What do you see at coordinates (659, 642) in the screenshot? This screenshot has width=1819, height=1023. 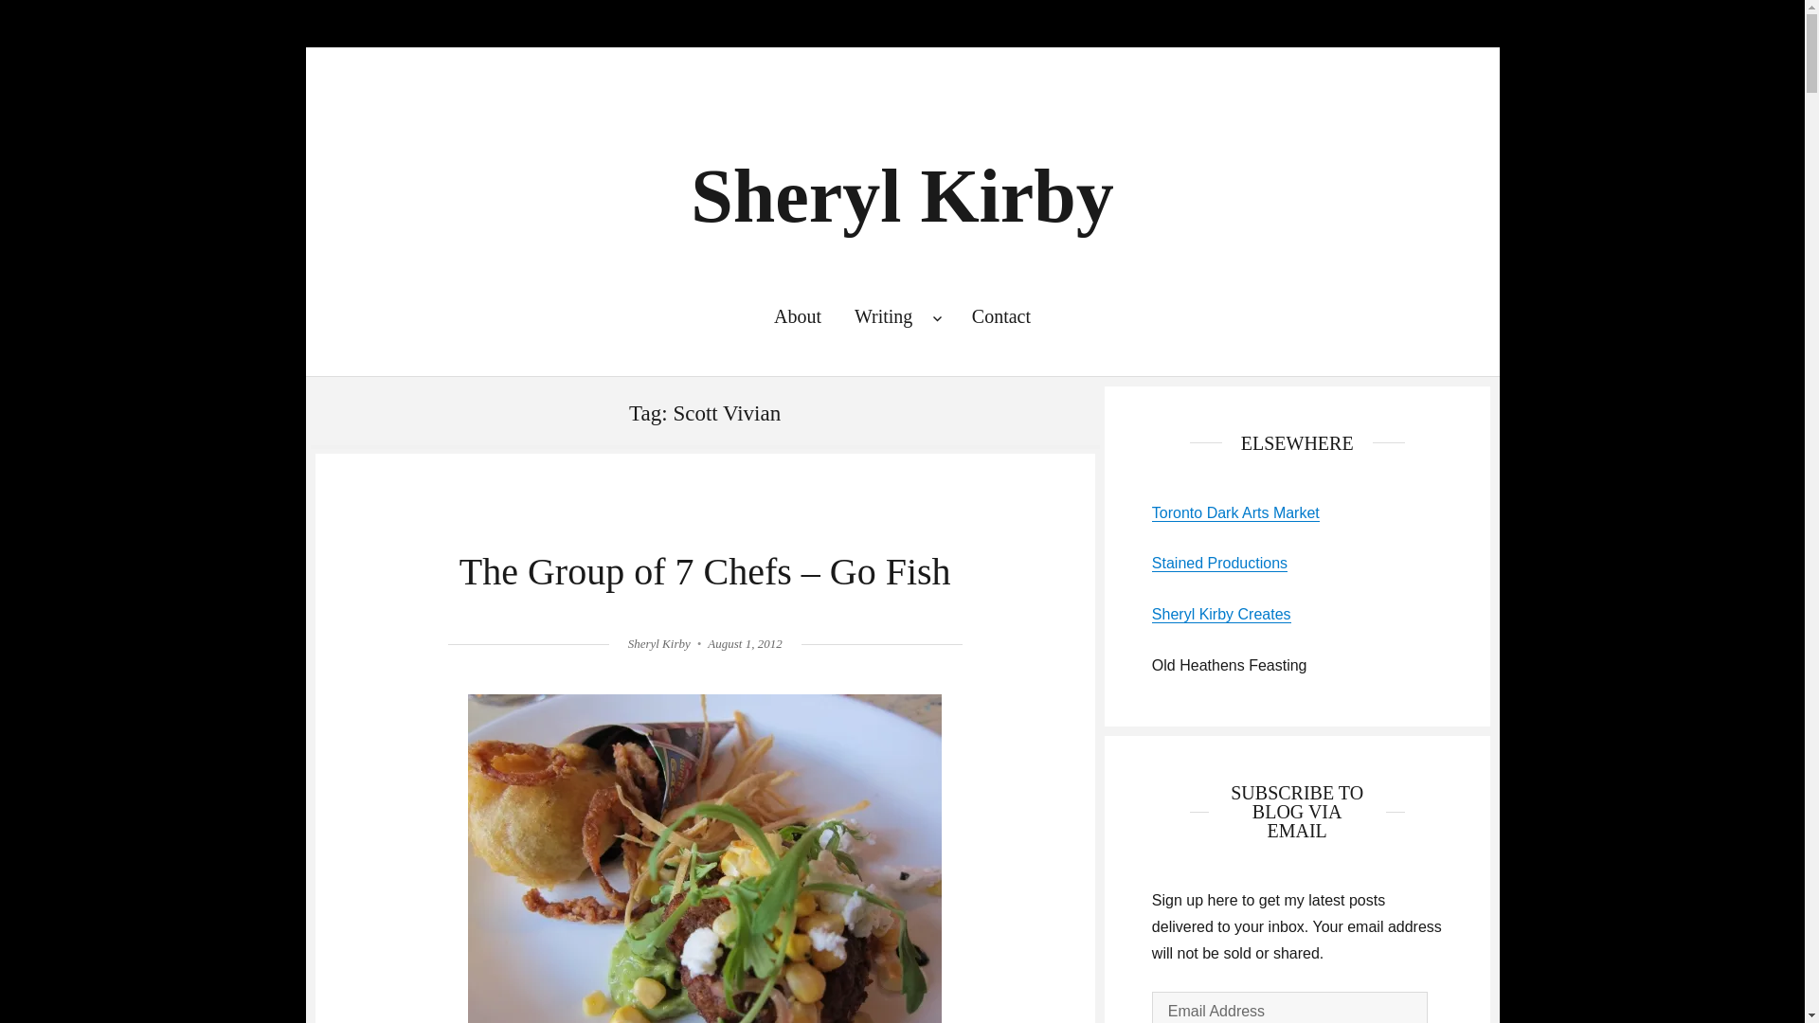 I see `Sheryl Kirby` at bounding box center [659, 642].